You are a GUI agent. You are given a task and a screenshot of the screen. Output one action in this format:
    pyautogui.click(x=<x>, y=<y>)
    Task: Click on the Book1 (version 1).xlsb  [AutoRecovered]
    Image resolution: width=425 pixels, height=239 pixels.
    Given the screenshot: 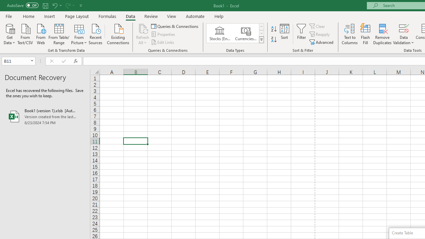 What is the action you would take?
    pyautogui.click(x=45, y=116)
    